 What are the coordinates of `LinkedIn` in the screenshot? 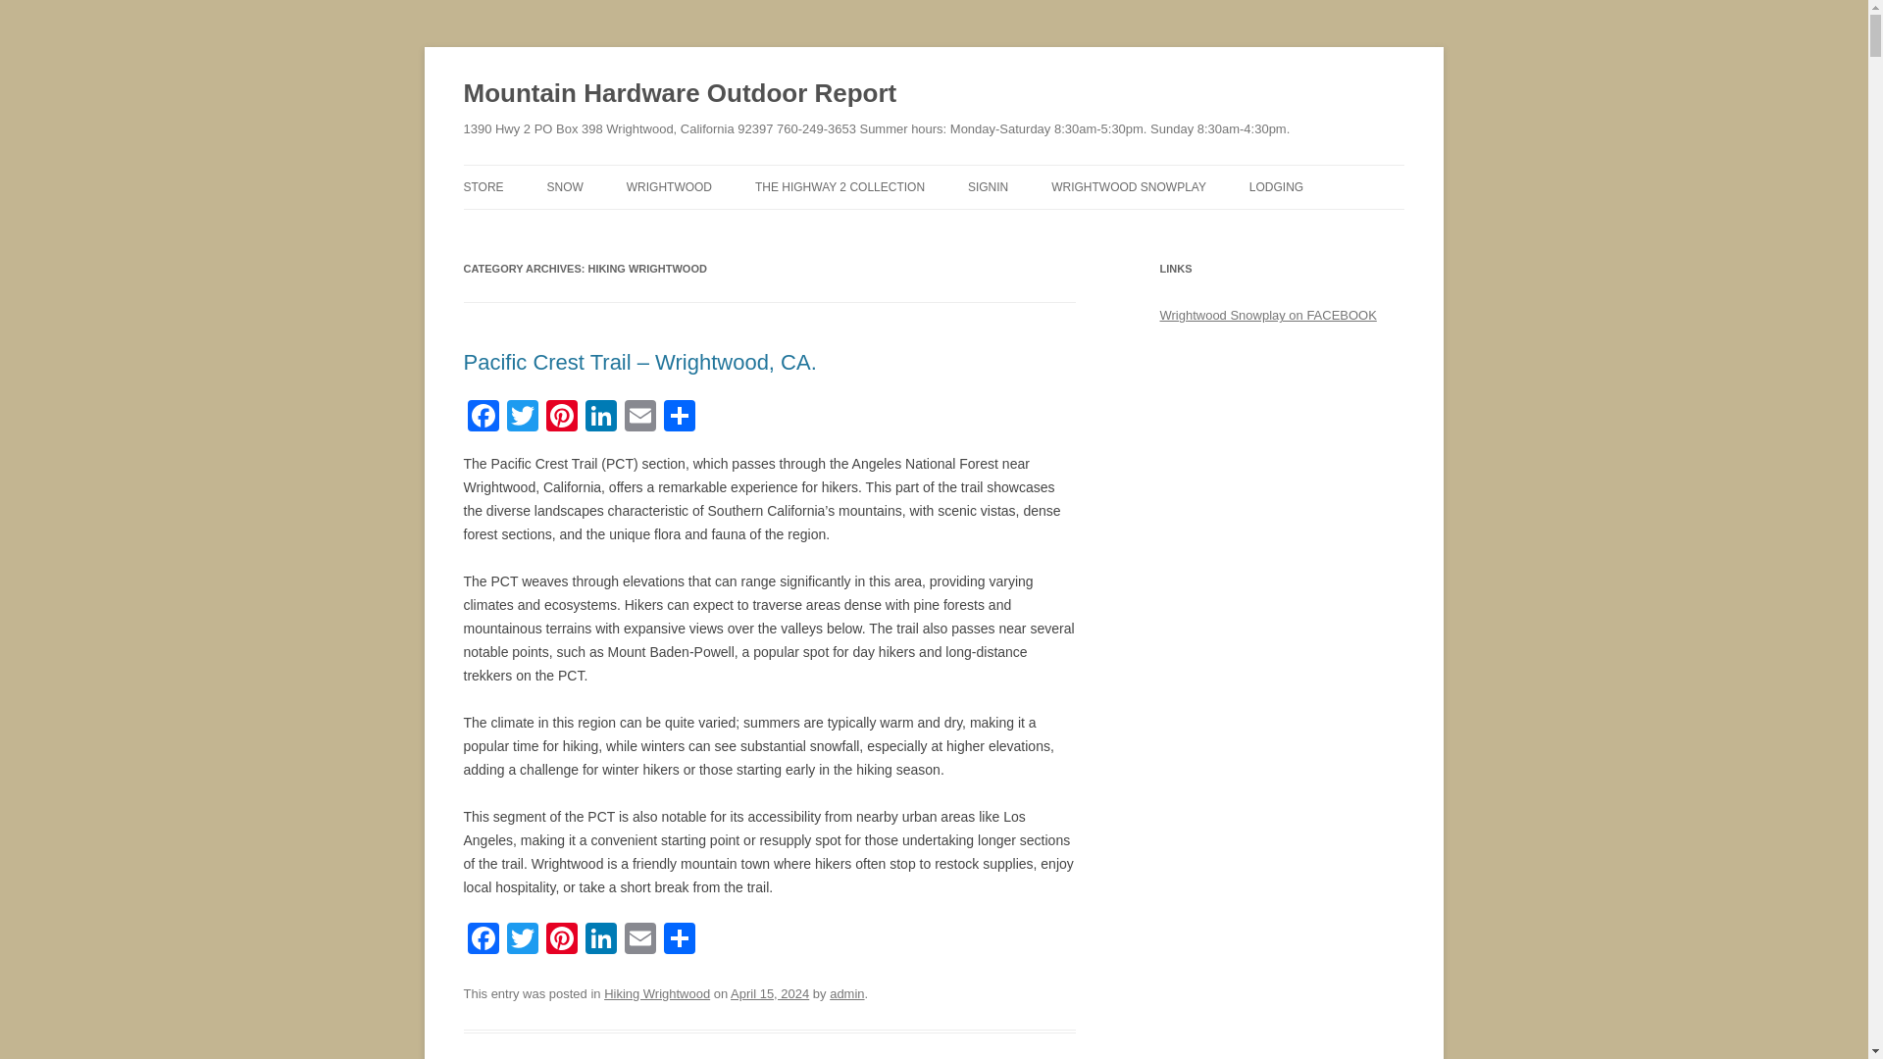 It's located at (599, 940).